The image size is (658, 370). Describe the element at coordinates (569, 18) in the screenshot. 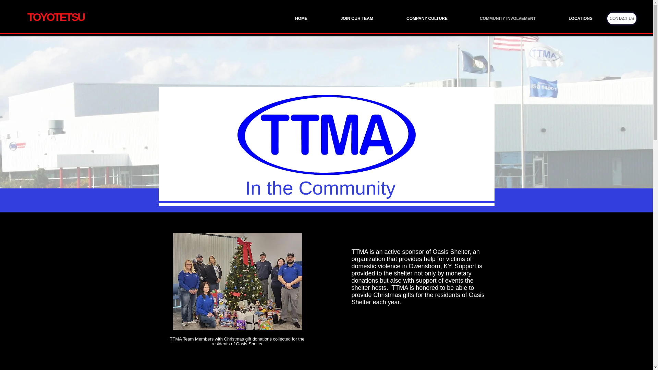

I see `LOCATIONS` at that location.